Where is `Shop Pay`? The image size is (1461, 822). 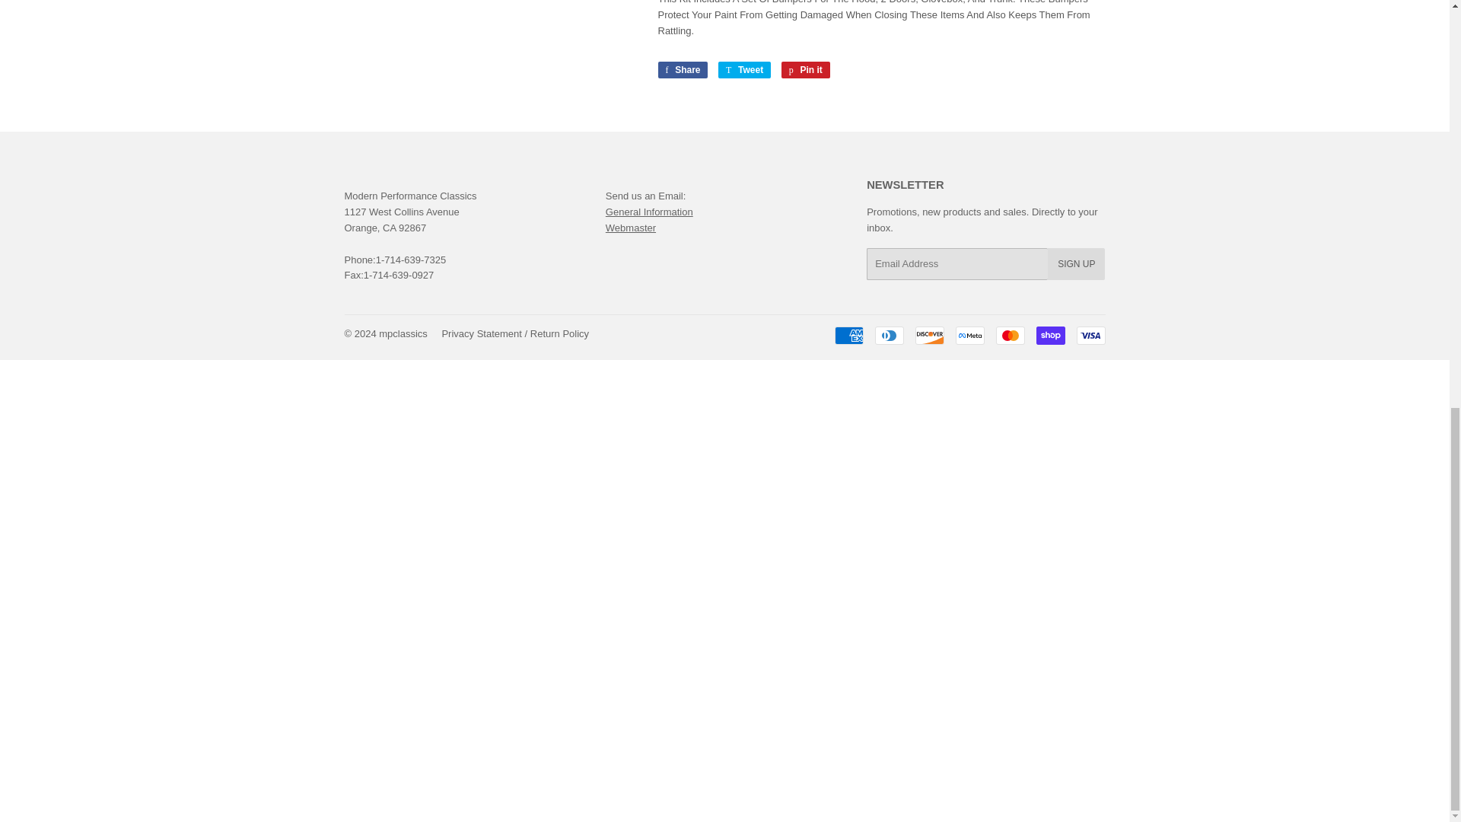 Shop Pay is located at coordinates (1050, 335).